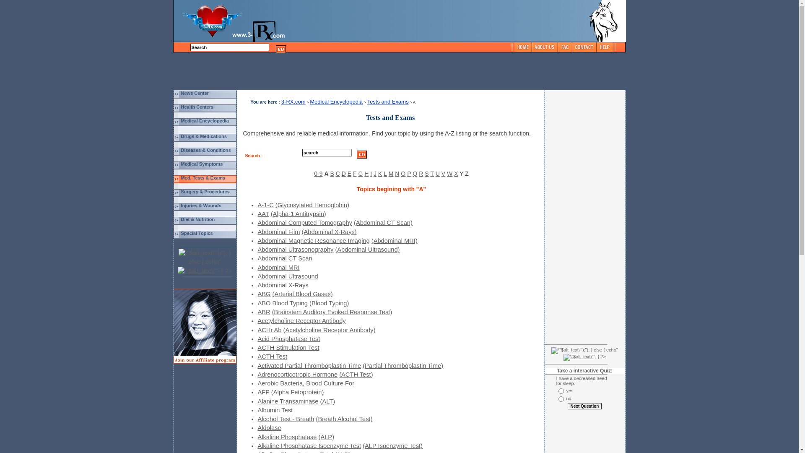 The height and width of the screenshot is (453, 805). What do you see at coordinates (299, 214) in the screenshot?
I see `(Alpha-1 Antitrypsin)` at bounding box center [299, 214].